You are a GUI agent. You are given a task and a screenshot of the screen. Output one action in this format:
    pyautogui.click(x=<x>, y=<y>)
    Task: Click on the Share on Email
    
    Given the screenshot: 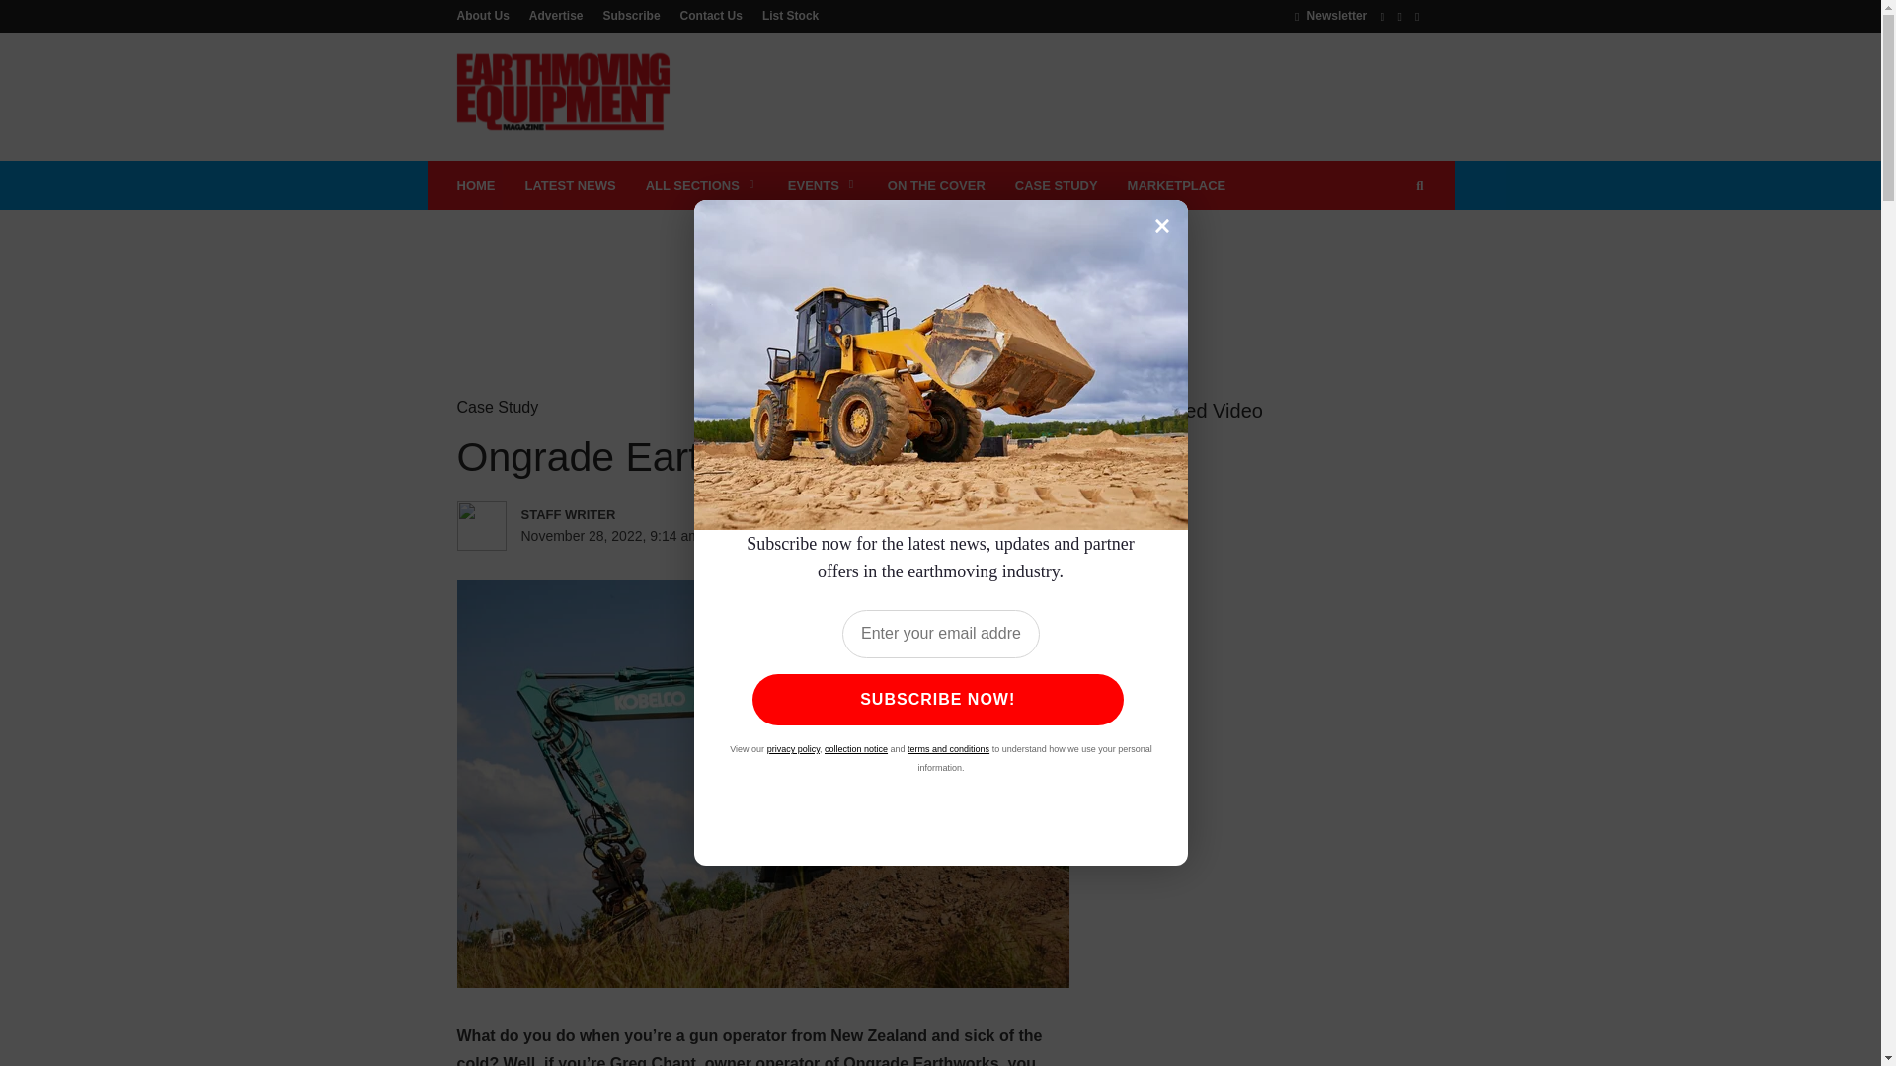 What is the action you would take?
    pyautogui.click(x=948, y=536)
    